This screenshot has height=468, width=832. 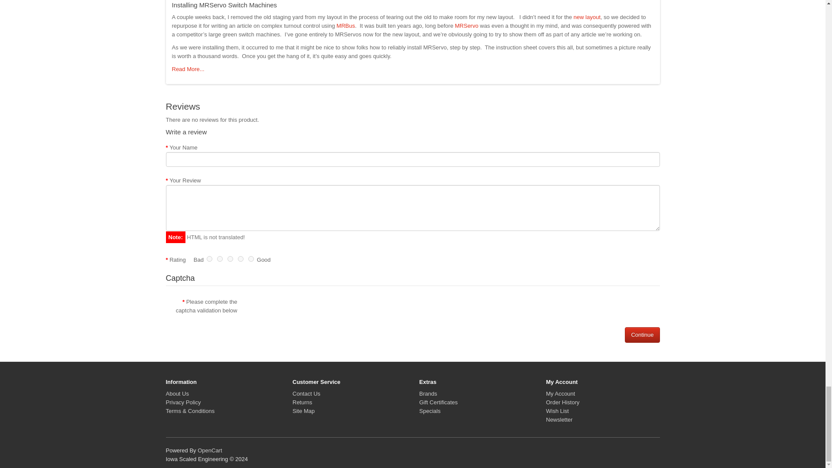 I want to click on 1, so click(x=209, y=258).